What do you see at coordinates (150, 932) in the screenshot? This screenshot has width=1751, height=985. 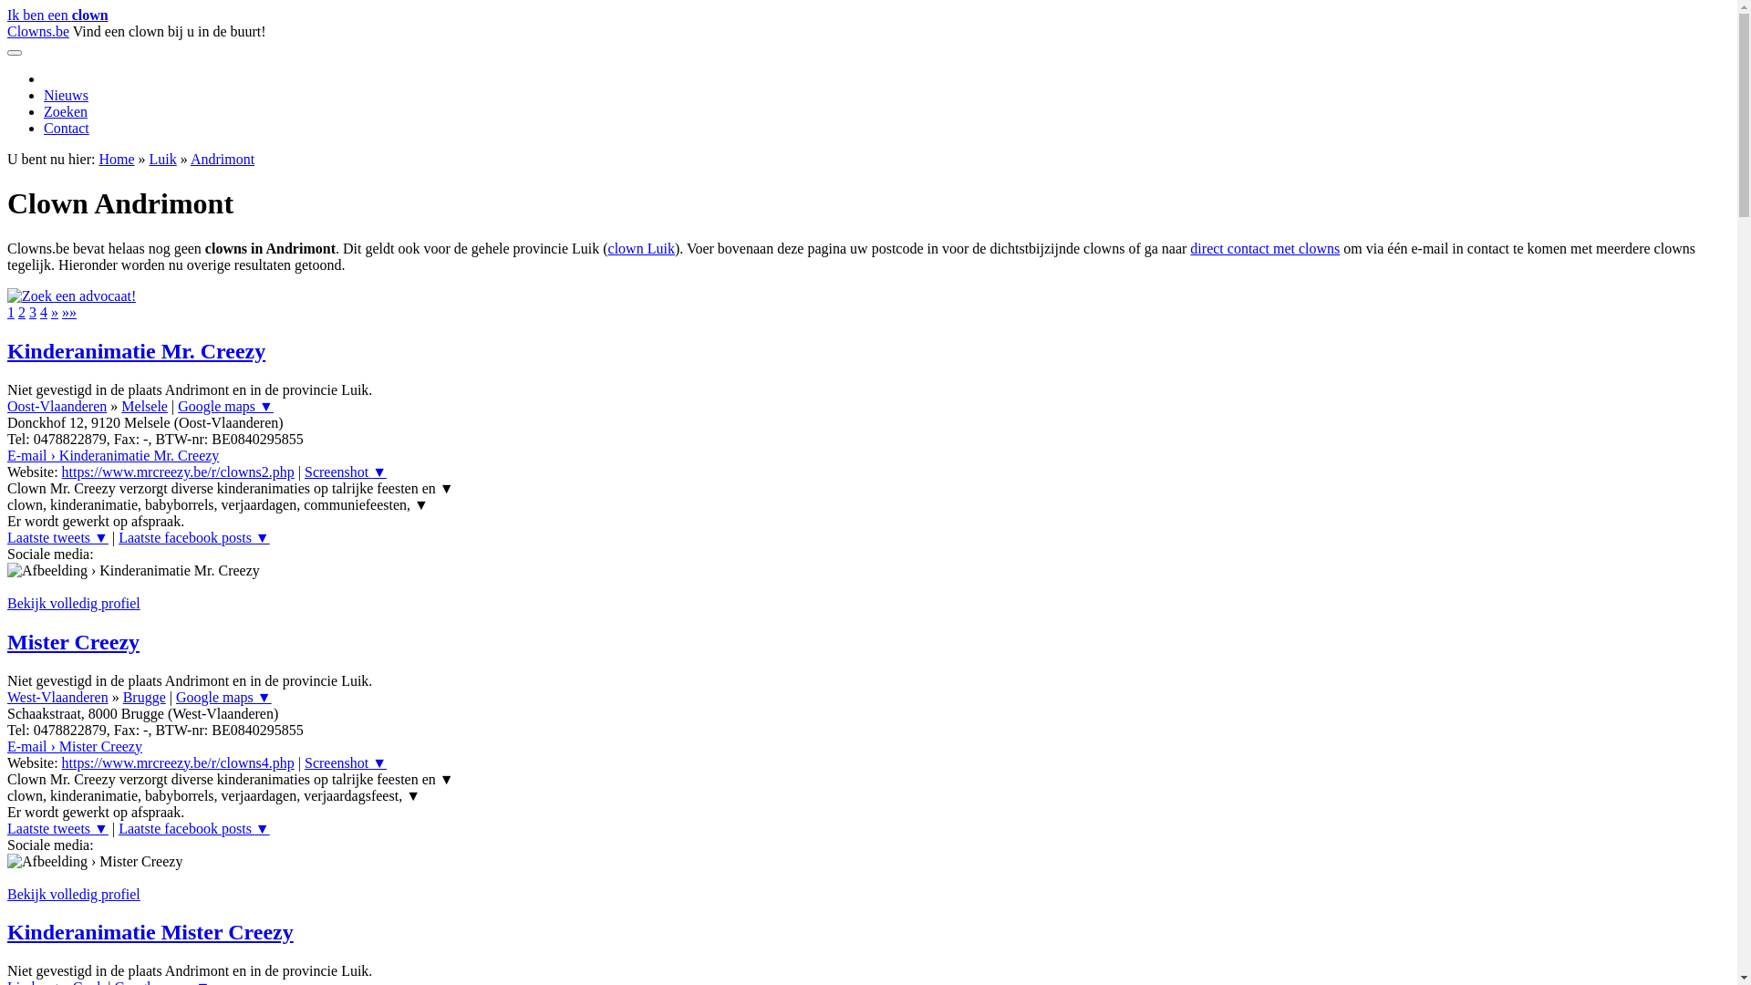 I see `Kinderanimatie Mister Creezy` at bounding box center [150, 932].